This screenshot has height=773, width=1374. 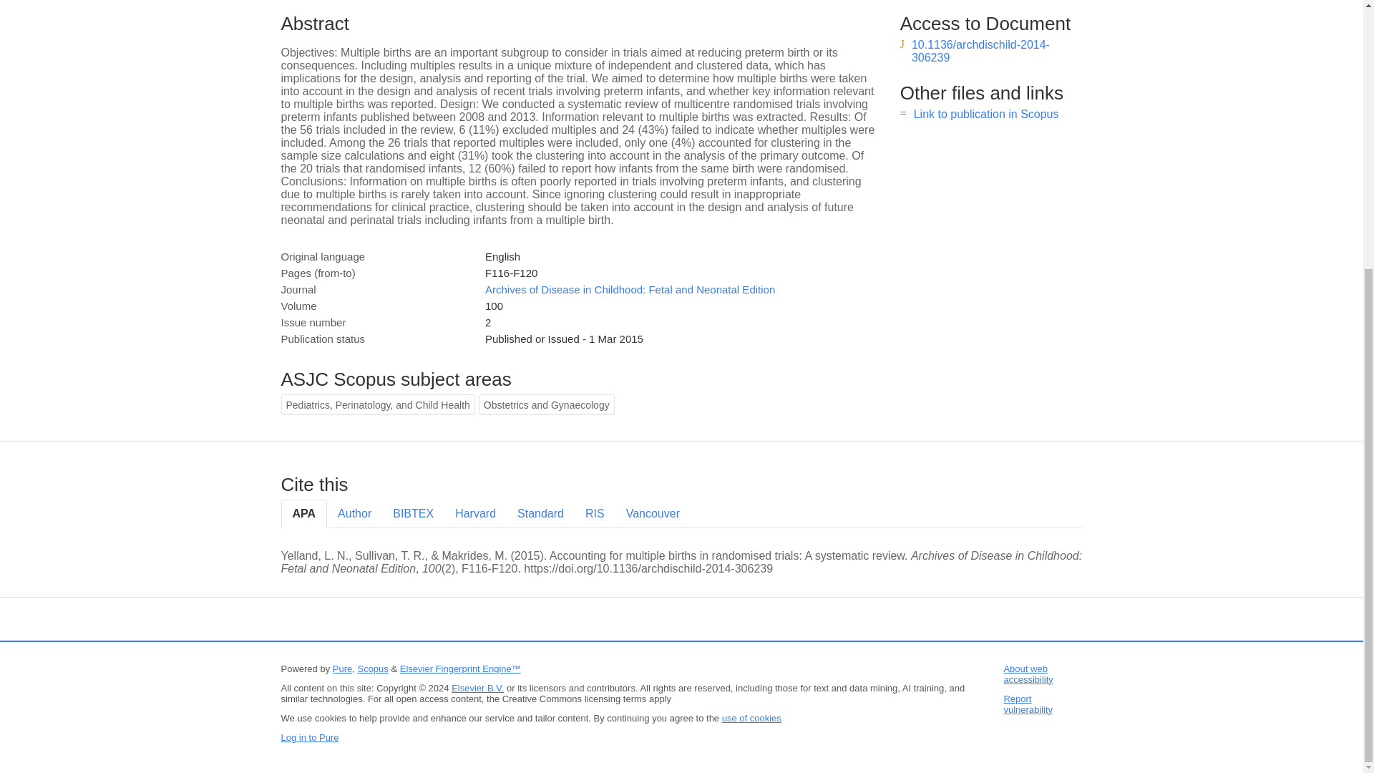 I want to click on Pure, so click(x=342, y=669).